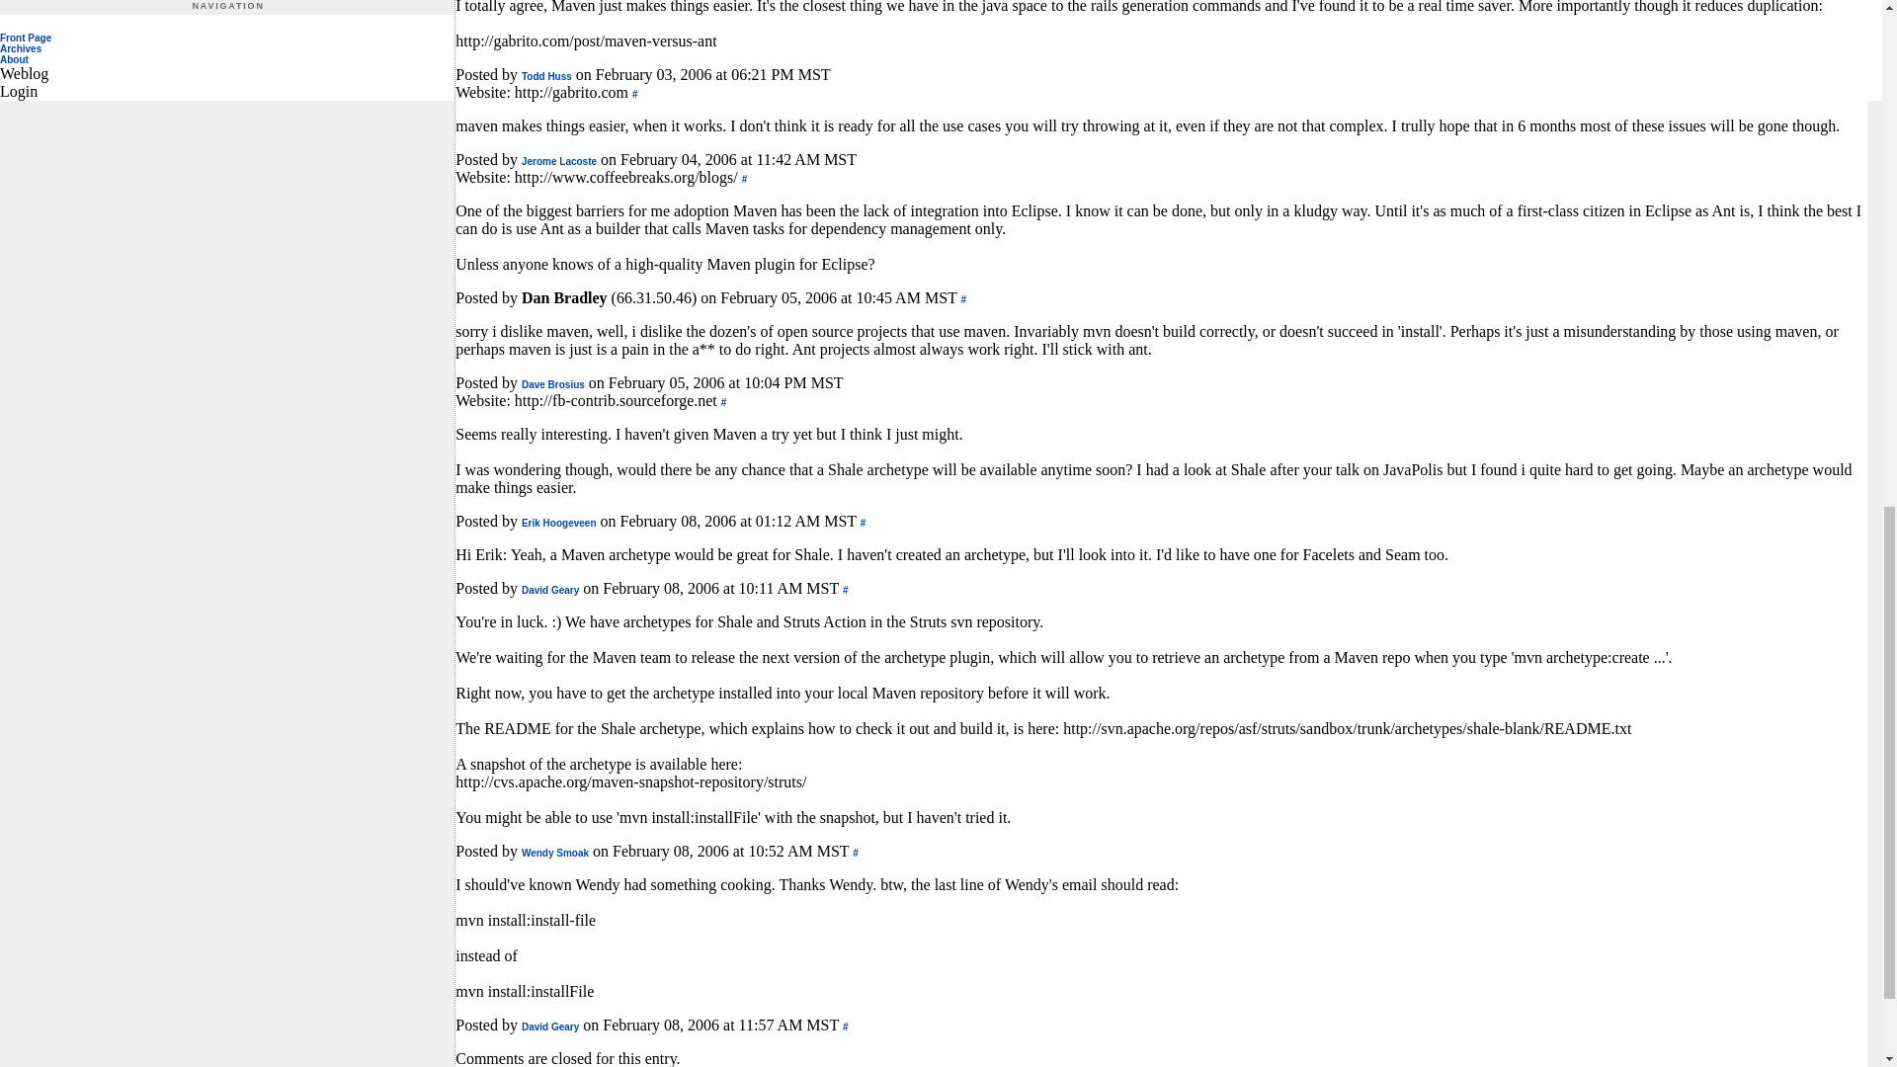  Describe the element at coordinates (549, 589) in the screenshot. I see `David Geary` at that location.